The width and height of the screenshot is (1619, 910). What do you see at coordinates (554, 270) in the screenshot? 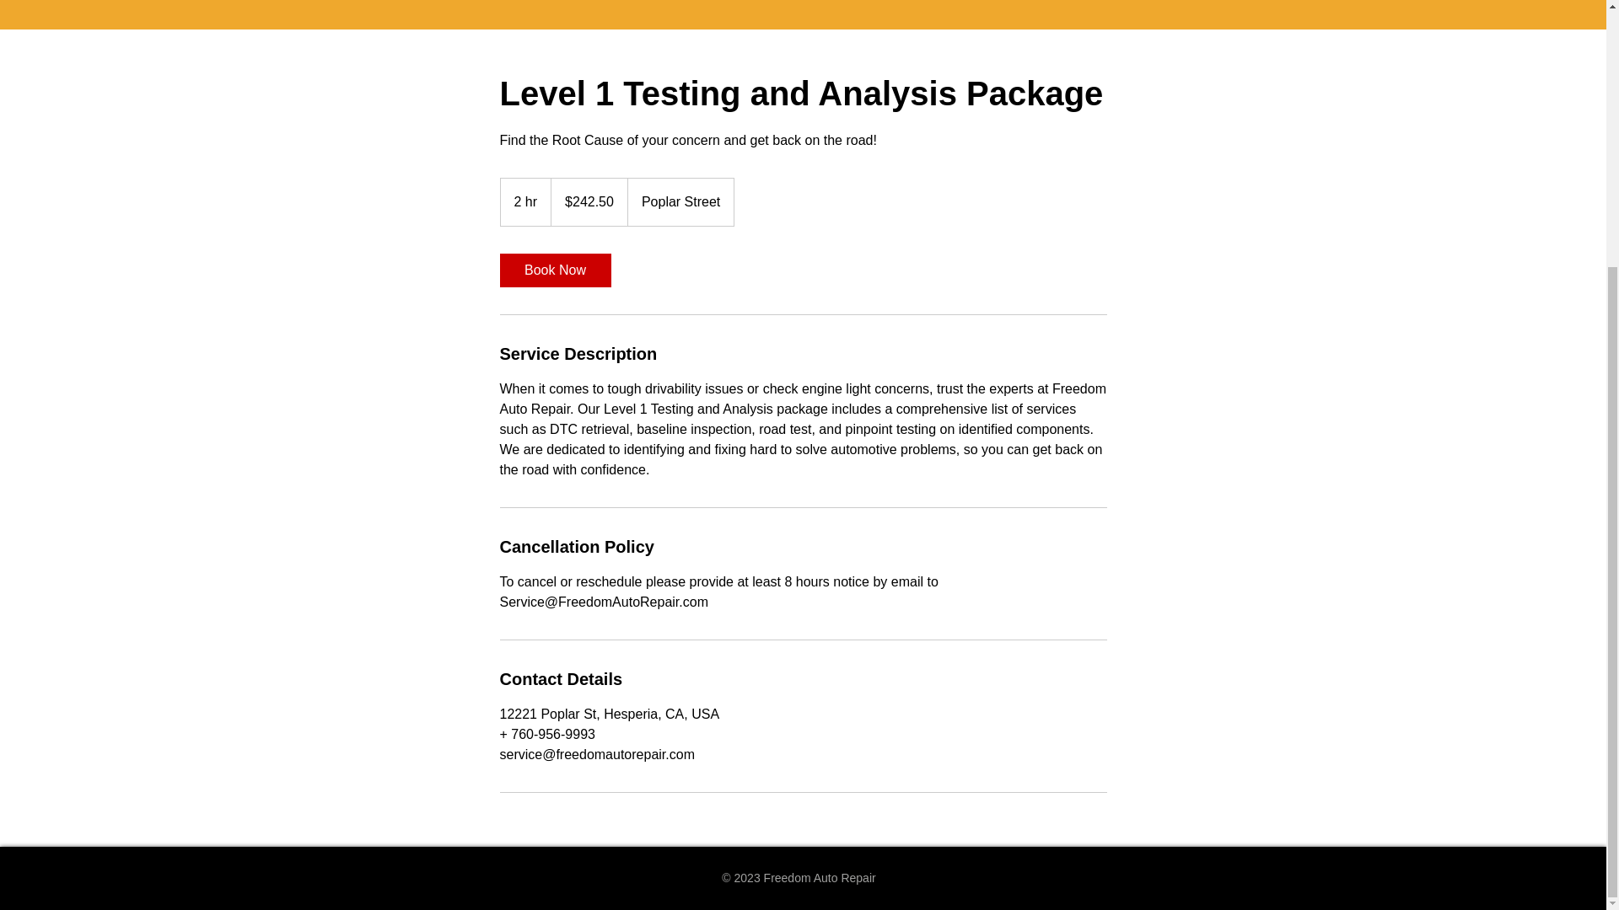
I see `Book Now` at bounding box center [554, 270].